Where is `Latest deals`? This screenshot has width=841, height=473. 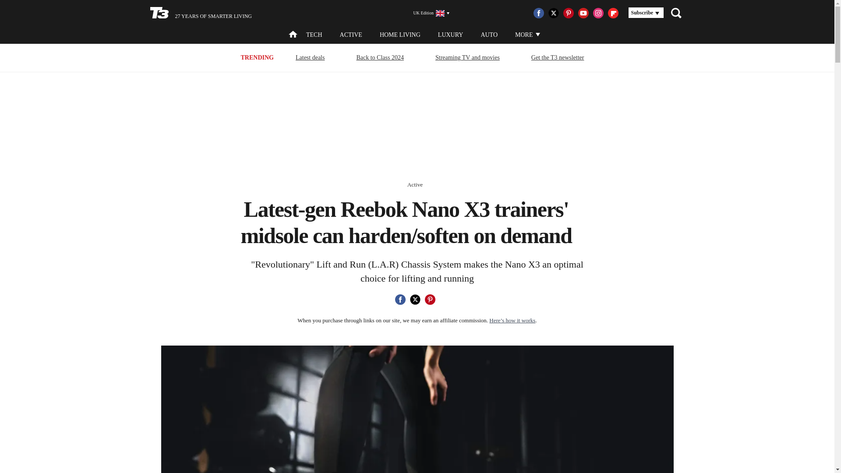 Latest deals is located at coordinates (310, 57).